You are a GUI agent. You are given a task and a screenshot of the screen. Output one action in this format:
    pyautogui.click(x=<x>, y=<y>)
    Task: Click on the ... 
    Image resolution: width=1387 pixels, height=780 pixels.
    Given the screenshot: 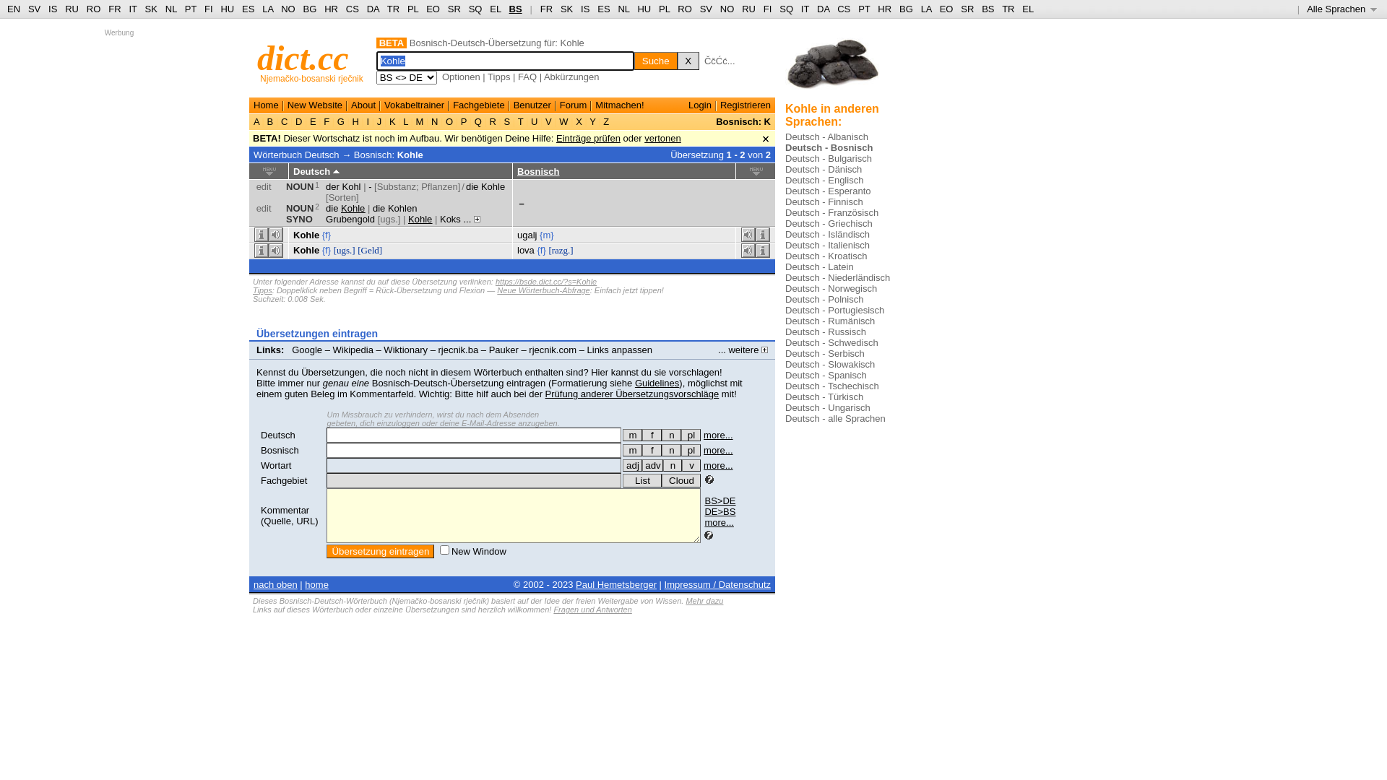 What is the action you would take?
    pyautogui.click(x=472, y=220)
    